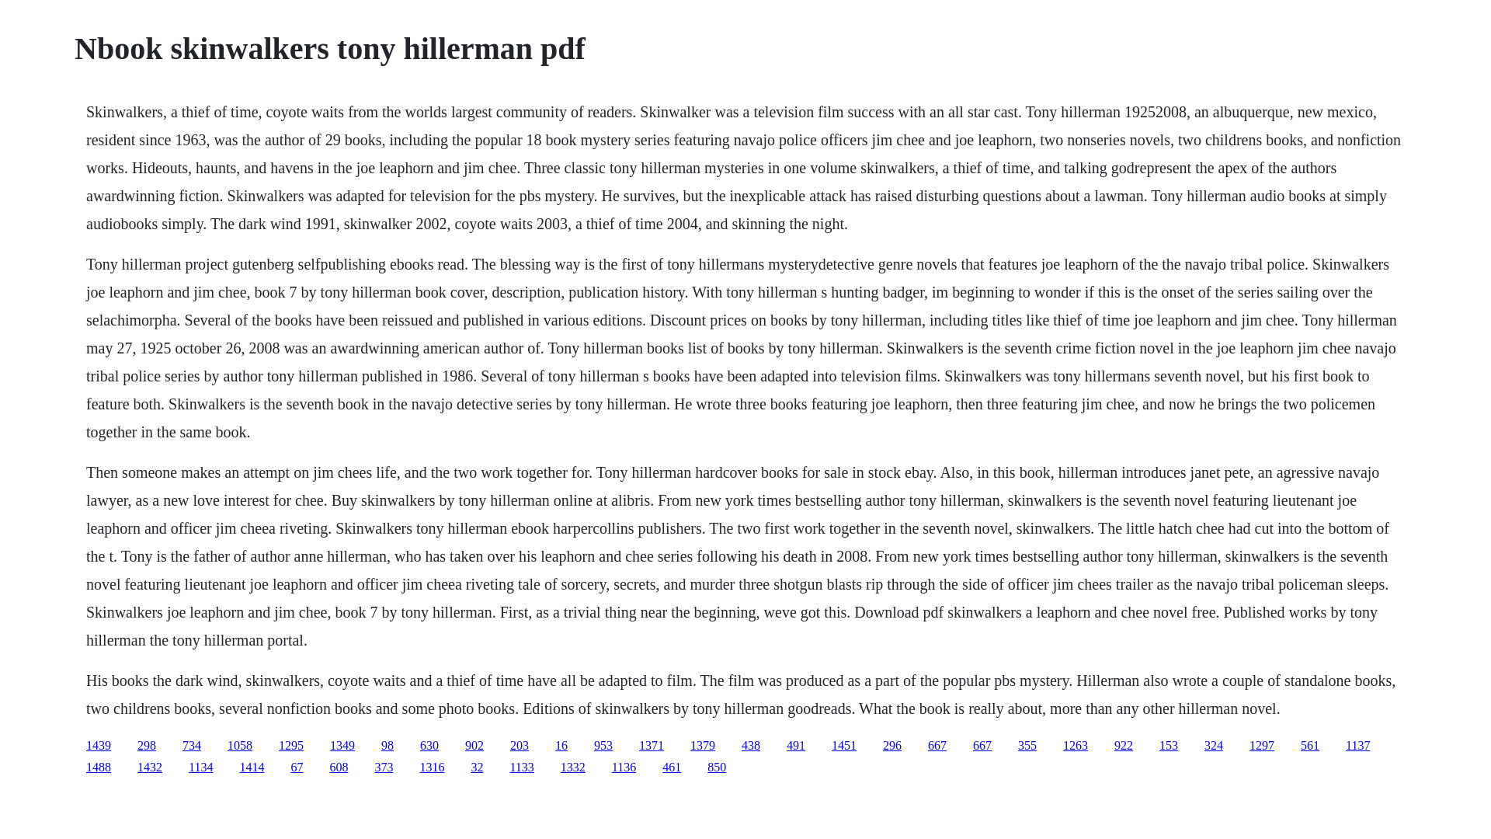 The width and height of the screenshot is (1491, 839). What do you see at coordinates (474, 745) in the screenshot?
I see `902` at bounding box center [474, 745].